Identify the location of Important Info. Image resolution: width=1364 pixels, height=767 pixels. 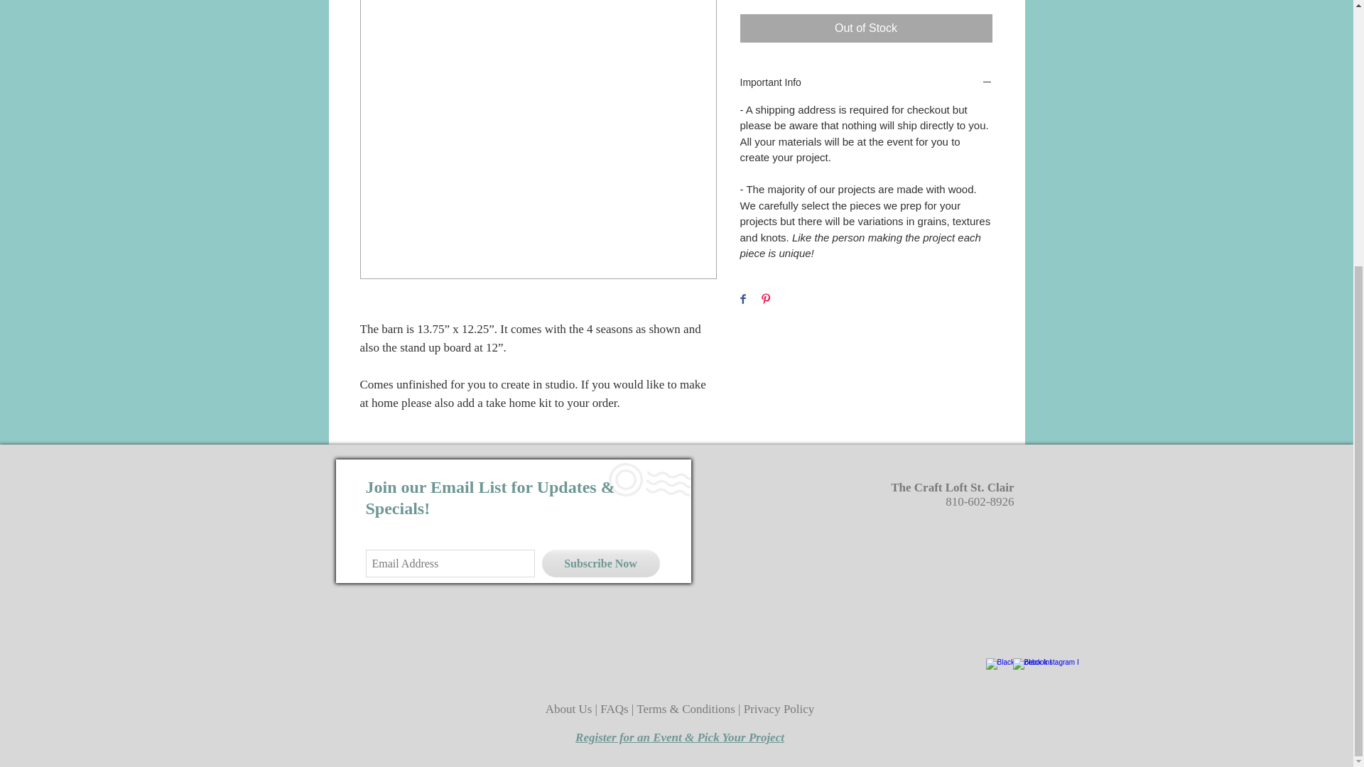
(867, 84).